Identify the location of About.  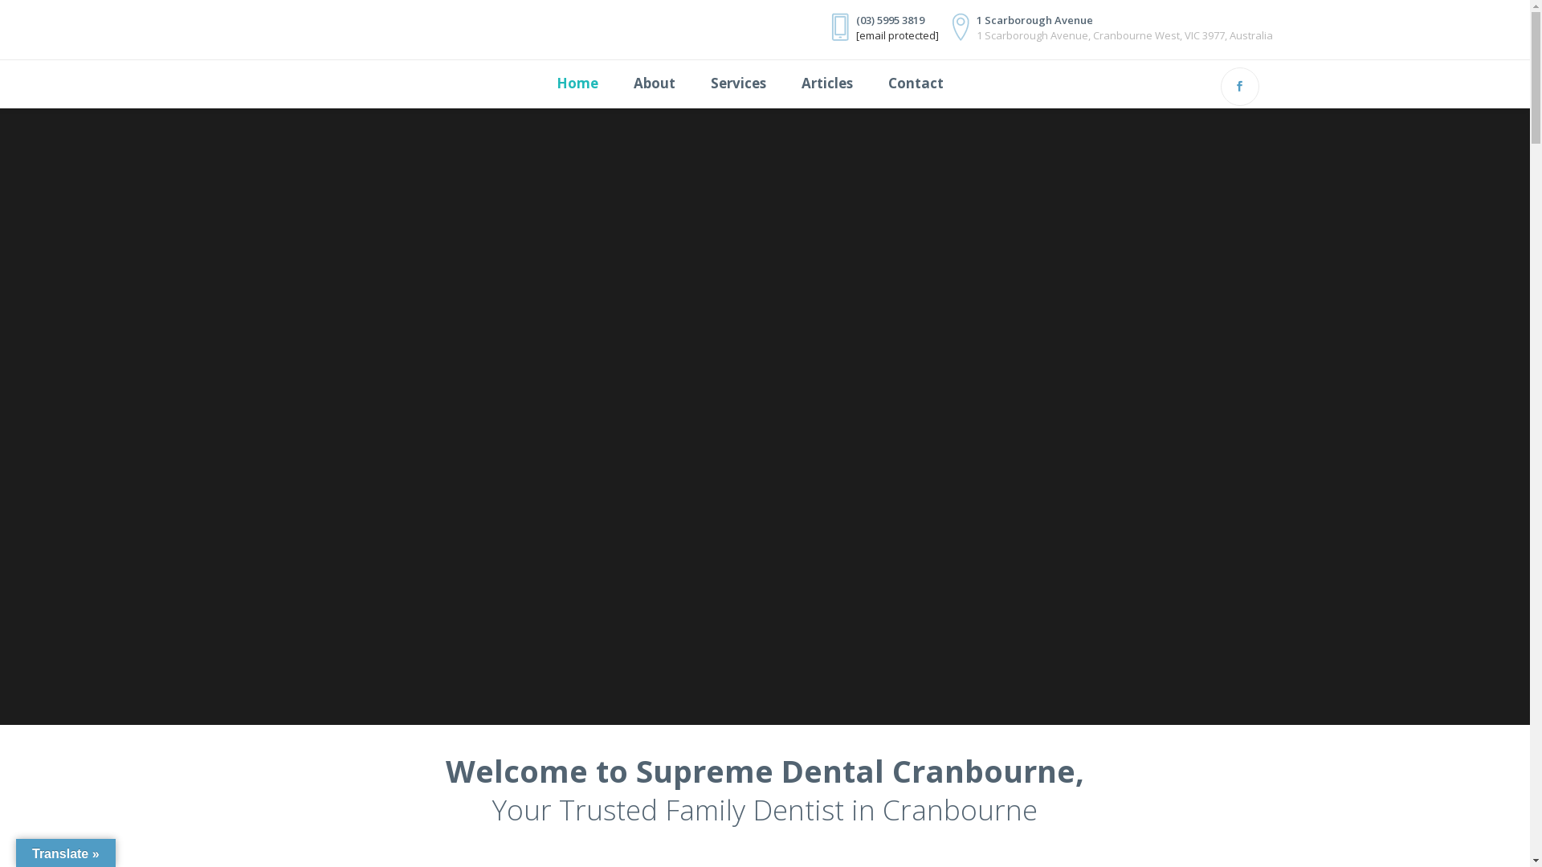
(654, 83).